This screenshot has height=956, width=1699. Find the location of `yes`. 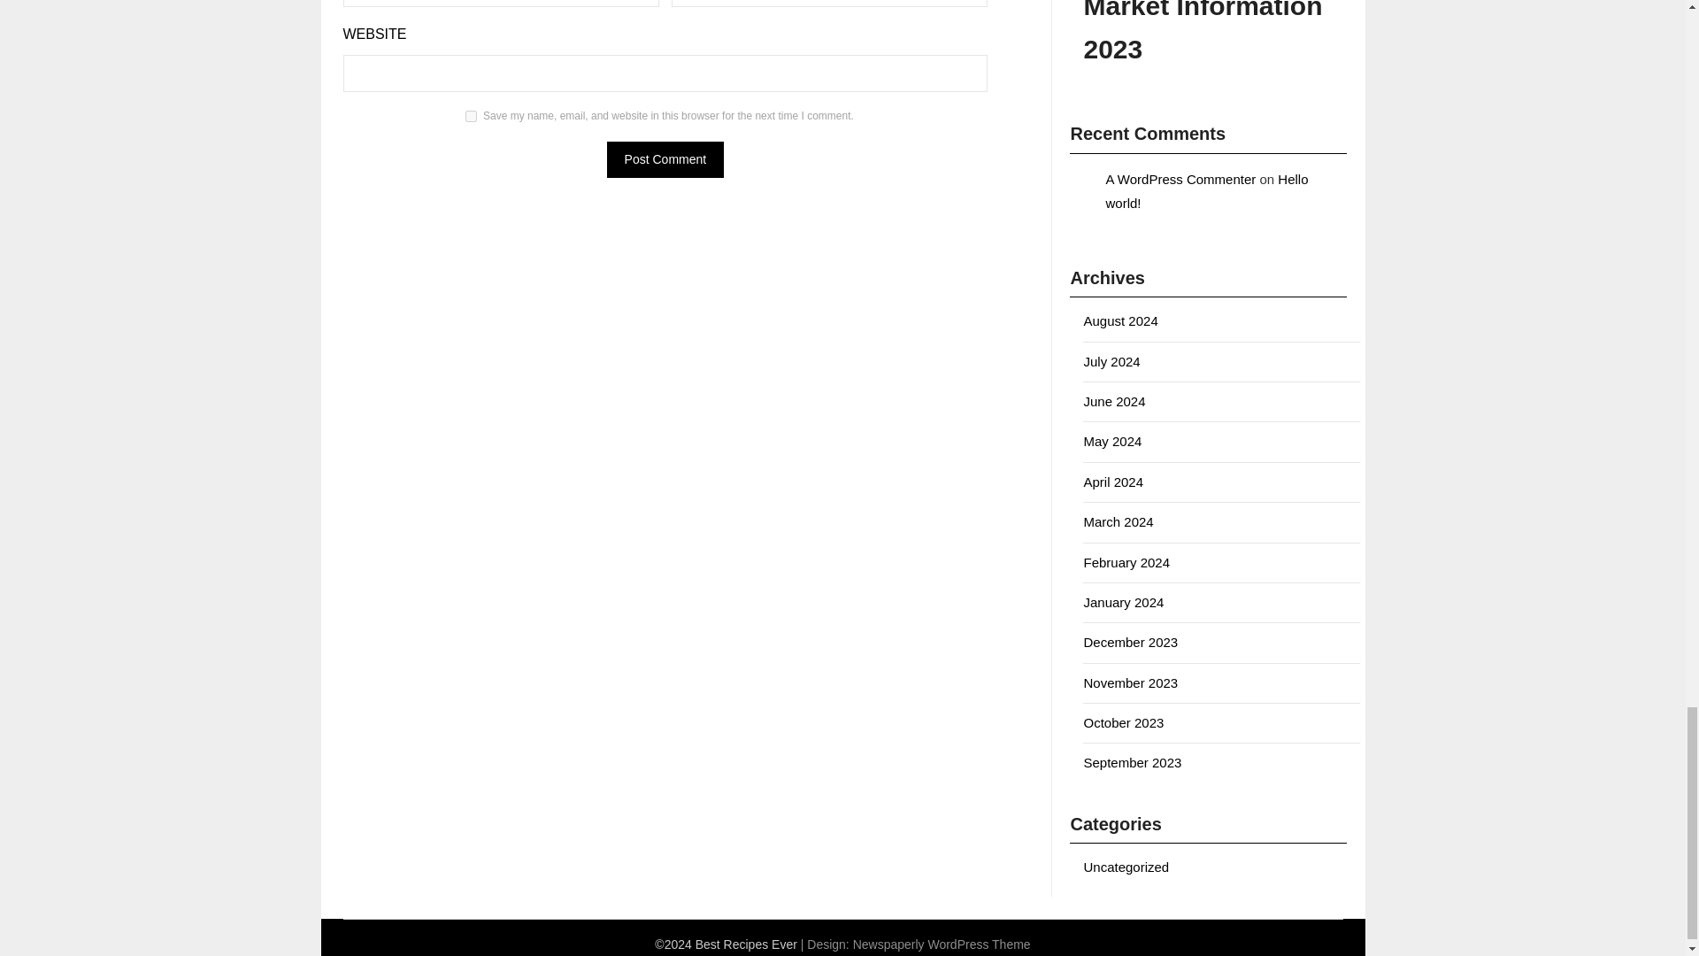

yes is located at coordinates (471, 117).